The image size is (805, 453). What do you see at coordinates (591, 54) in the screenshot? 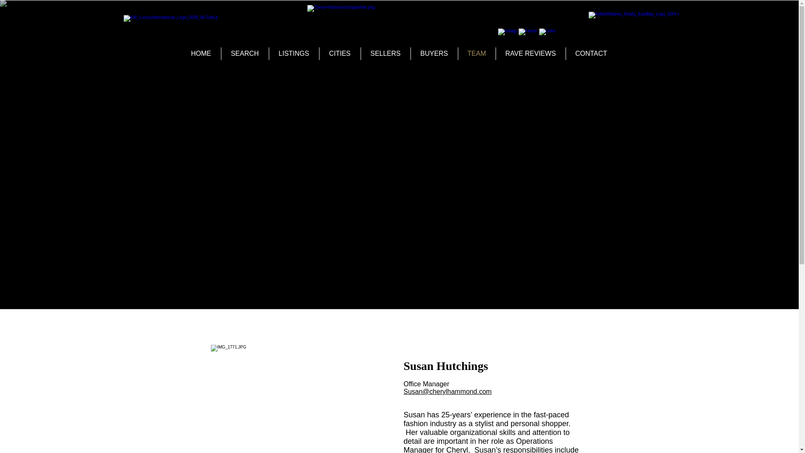
I see `CONTACT` at bounding box center [591, 54].